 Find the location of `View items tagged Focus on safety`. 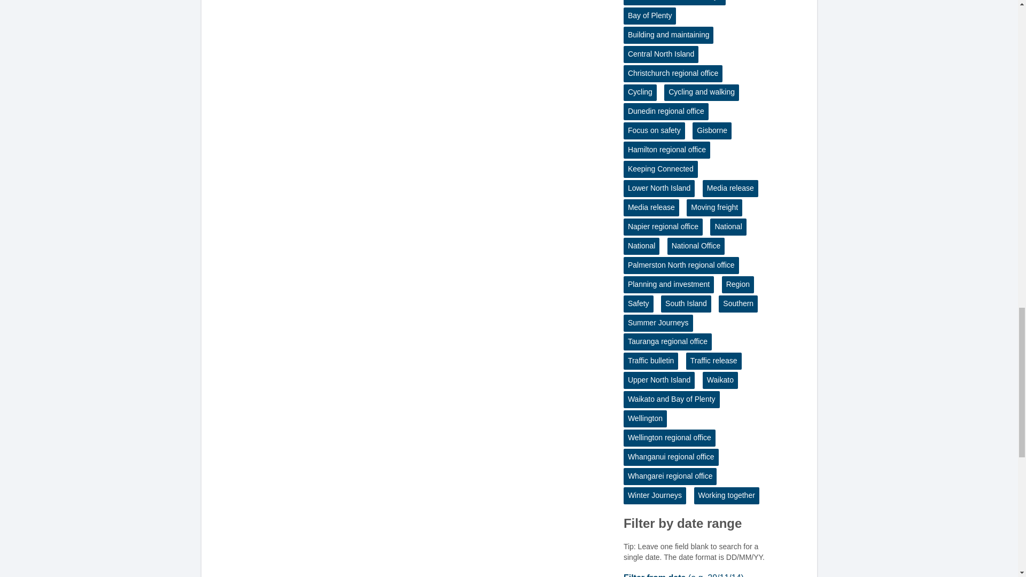

View items tagged Focus on safety is located at coordinates (654, 130).